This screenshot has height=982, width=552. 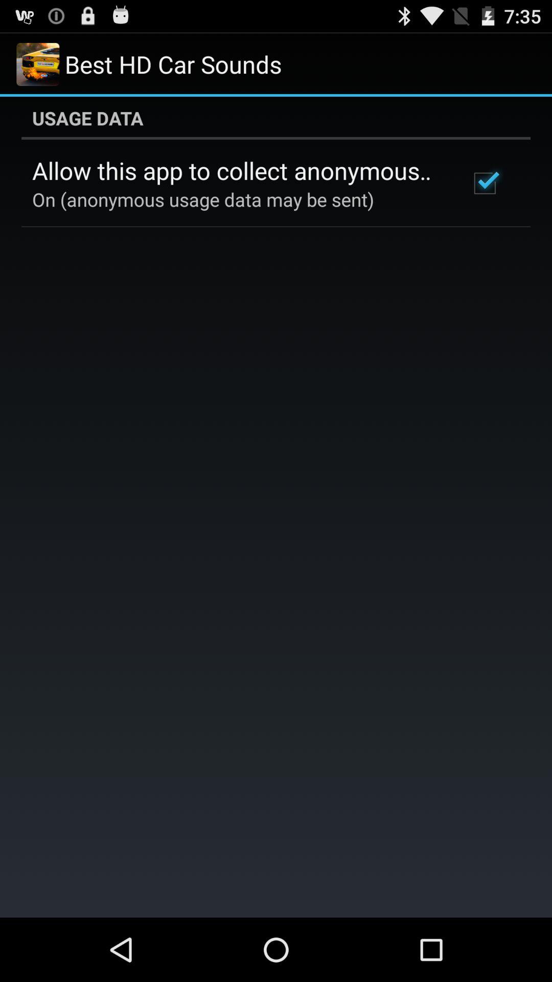 What do you see at coordinates (237, 170) in the screenshot?
I see `turn on the allow this app icon` at bounding box center [237, 170].